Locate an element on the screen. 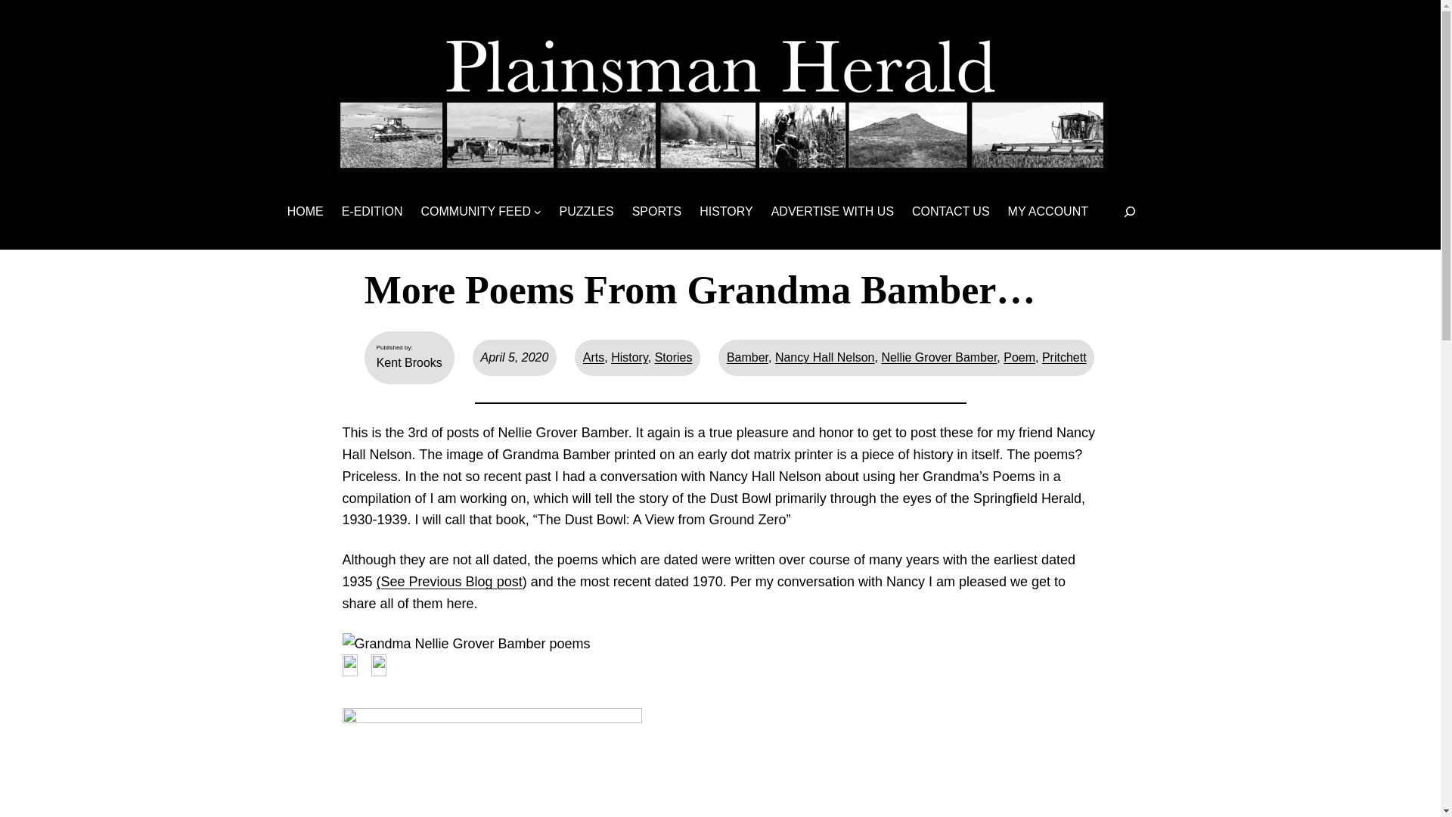 The image size is (1452, 817). Nellie Grover Bamber is located at coordinates (939, 357).